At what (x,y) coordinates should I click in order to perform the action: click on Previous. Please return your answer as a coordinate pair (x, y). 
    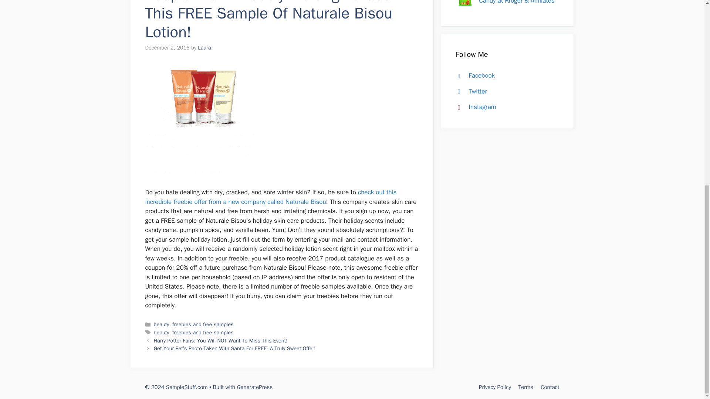
    Looking at the image, I should click on (220, 340).